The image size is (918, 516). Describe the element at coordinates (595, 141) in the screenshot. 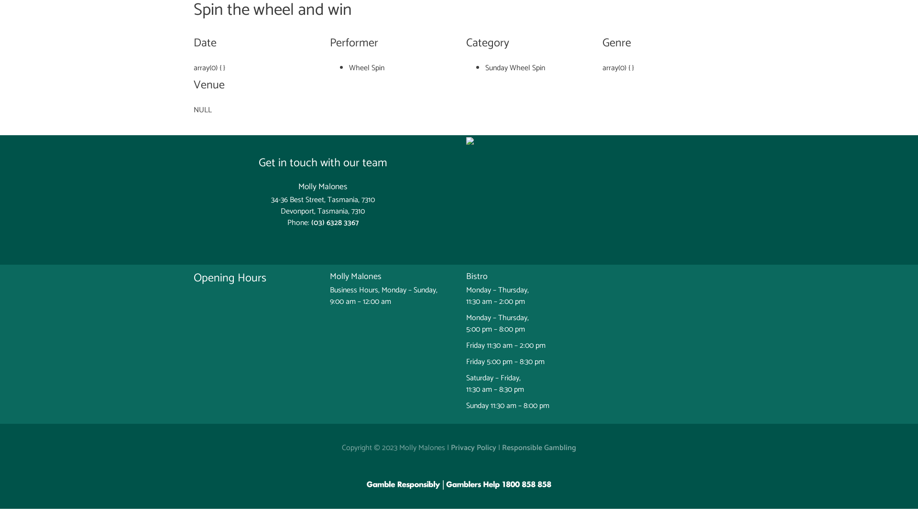

I see `Google Maps` at that location.